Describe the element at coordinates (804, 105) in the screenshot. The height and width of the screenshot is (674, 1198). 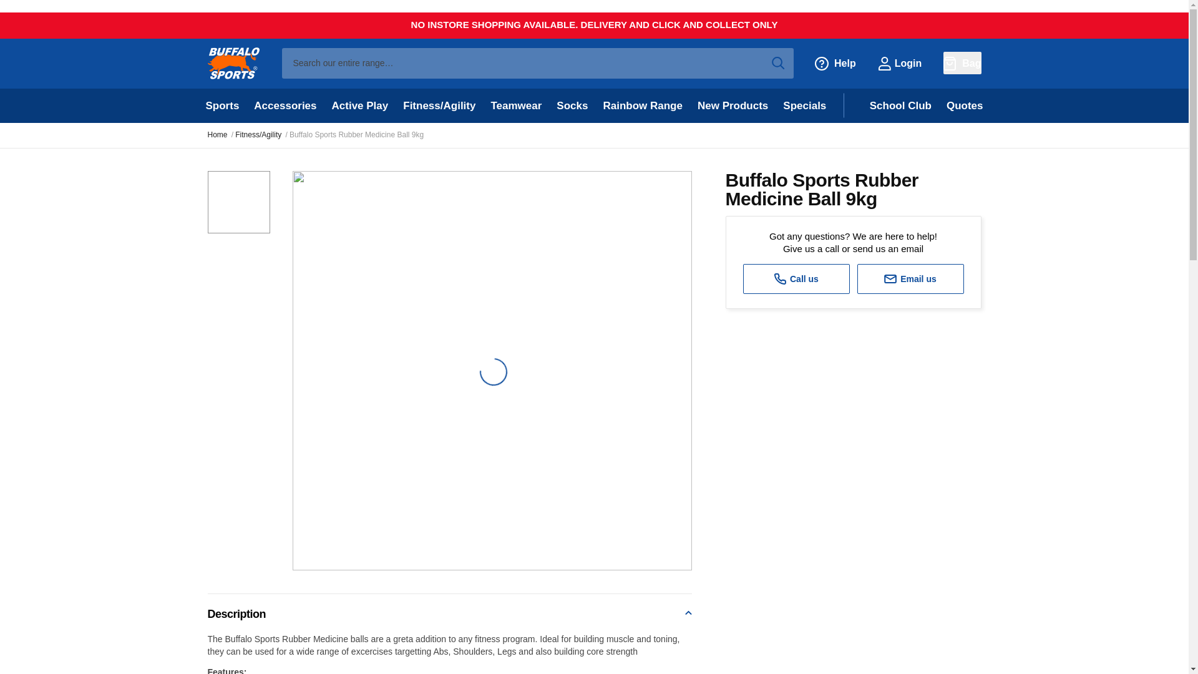
I see `Specials` at that location.